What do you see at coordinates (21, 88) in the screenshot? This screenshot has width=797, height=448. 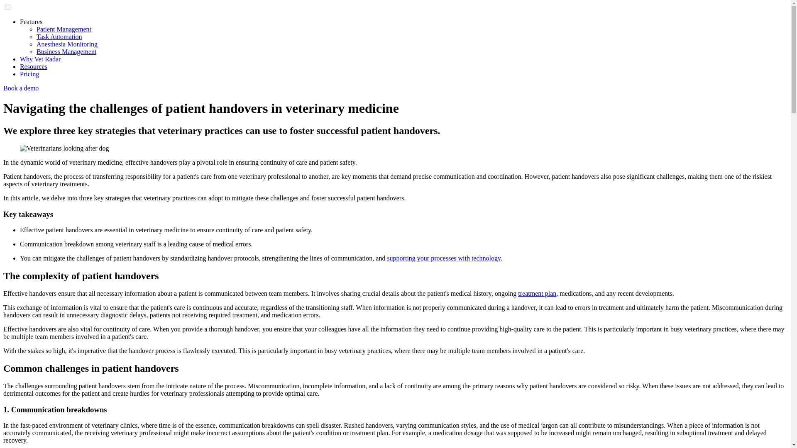 I see `Book a demo` at bounding box center [21, 88].